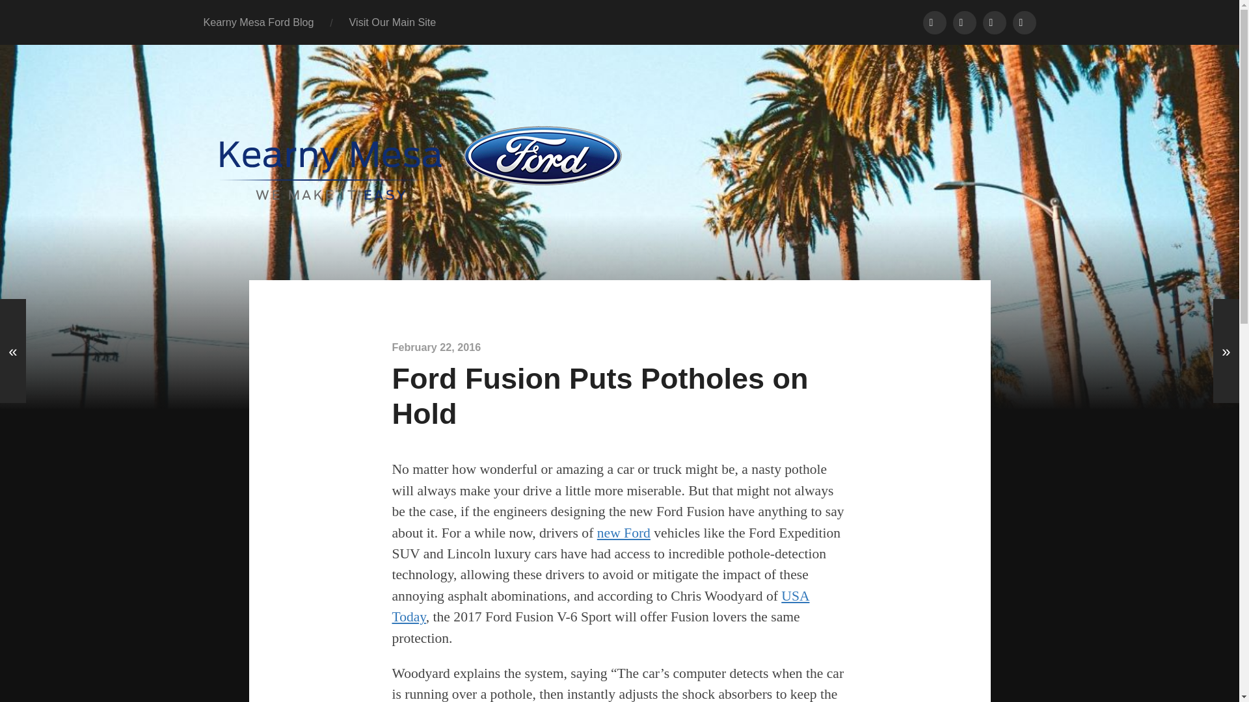  I want to click on Visit Our Main Site, so click(393, 22).